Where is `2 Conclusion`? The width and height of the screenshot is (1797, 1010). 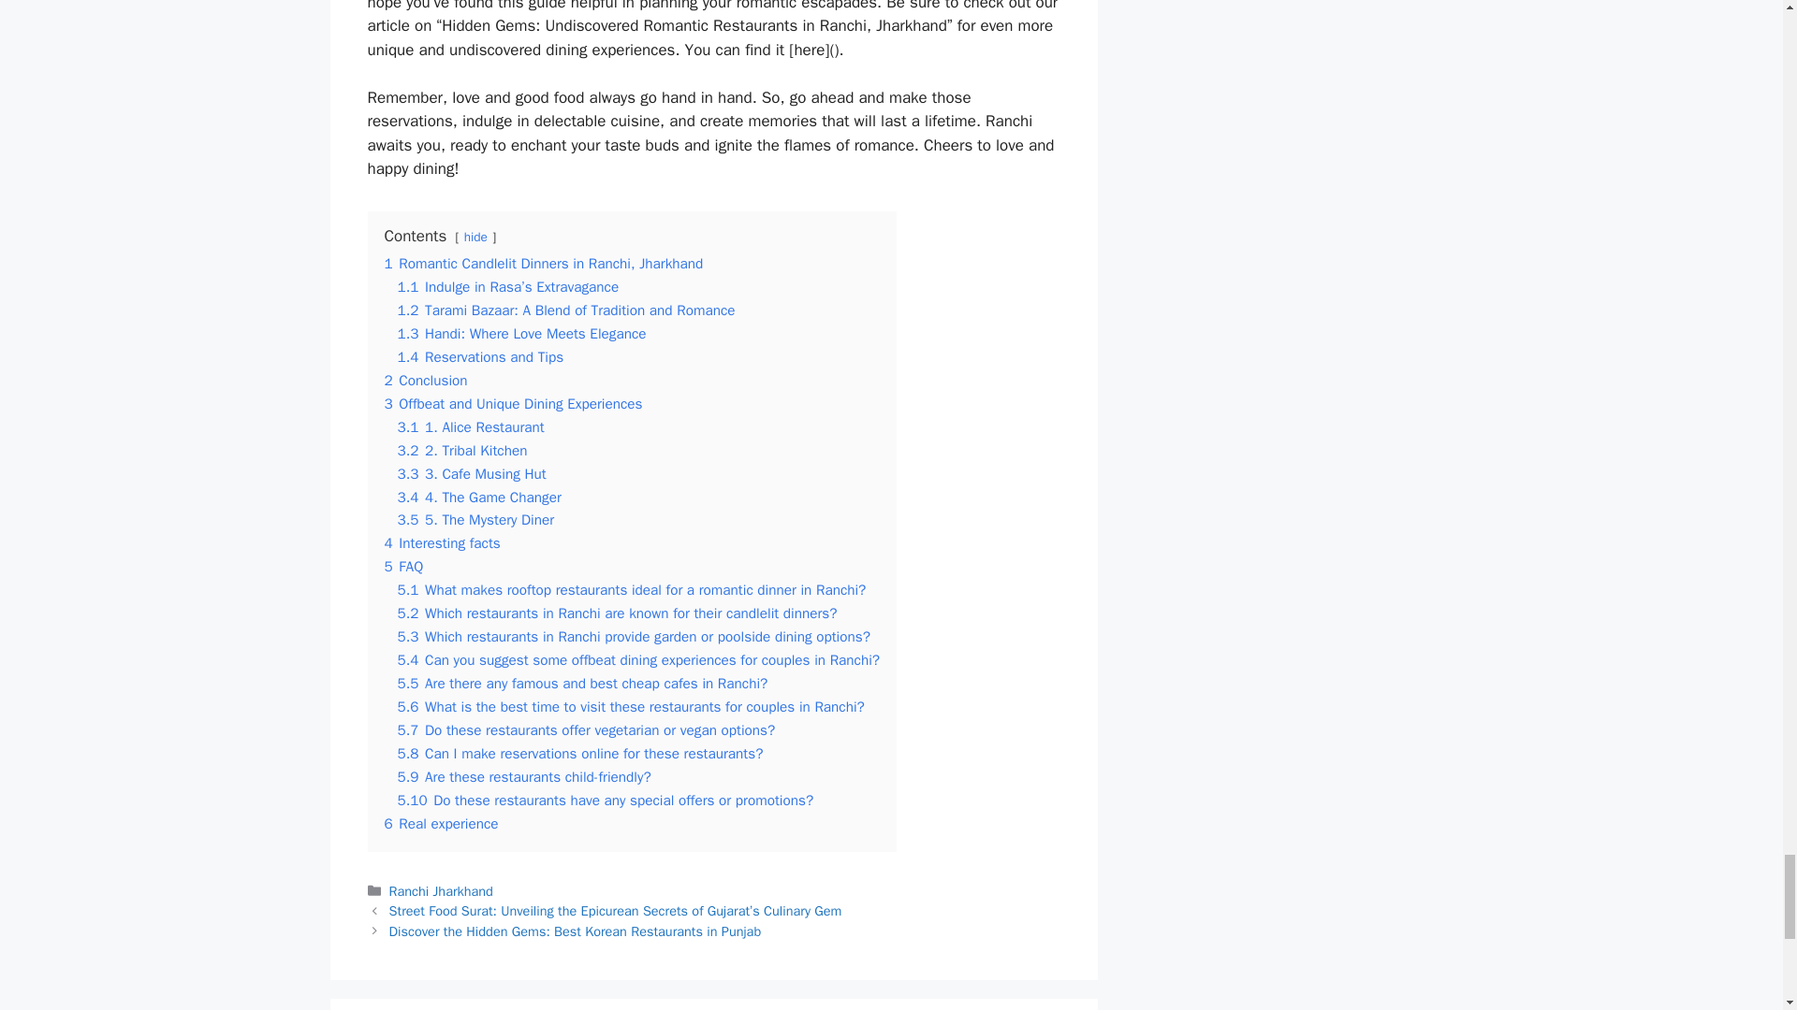 2 Conclusion is located at coordinates (425, 380).